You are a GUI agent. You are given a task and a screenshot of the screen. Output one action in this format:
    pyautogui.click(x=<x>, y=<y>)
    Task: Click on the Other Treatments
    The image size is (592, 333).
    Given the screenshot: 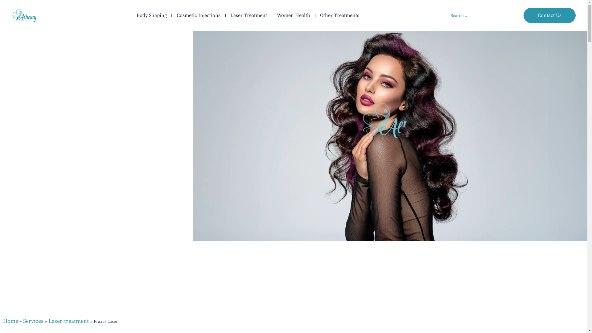 What is the action you would take?
    pyautogui.click(x=340, y=15)
    